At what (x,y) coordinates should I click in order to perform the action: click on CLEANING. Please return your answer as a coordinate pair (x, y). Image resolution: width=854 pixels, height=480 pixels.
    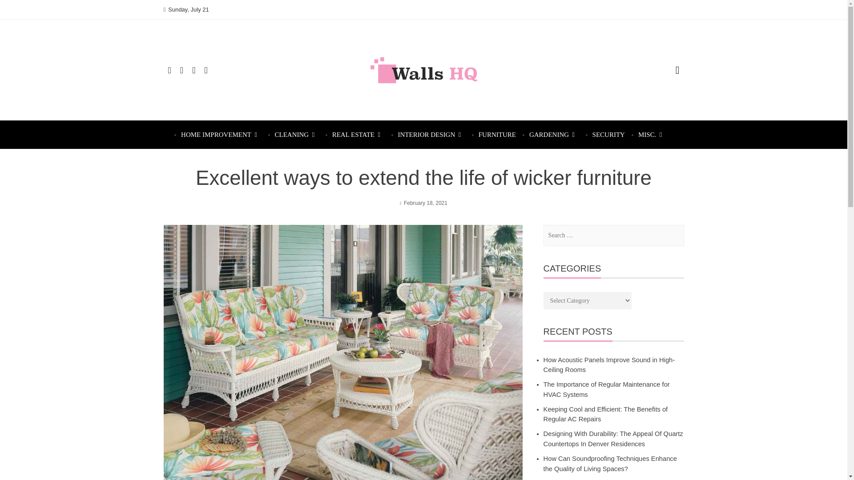
    Looking at the image, I should click on (297, 134).